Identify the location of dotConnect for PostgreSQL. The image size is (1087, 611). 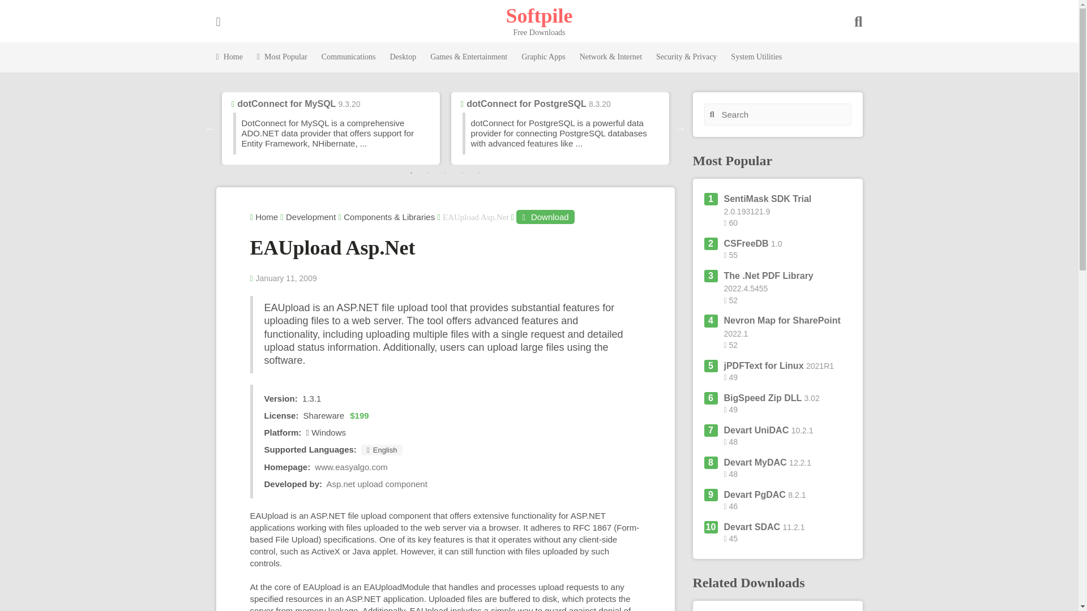
(525, 104).